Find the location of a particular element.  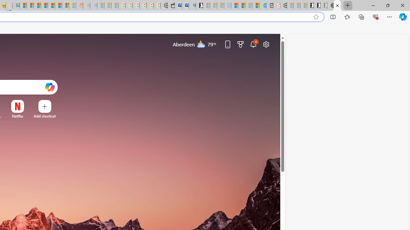

MSNBC - MSN is located at coordinates (23, 6).